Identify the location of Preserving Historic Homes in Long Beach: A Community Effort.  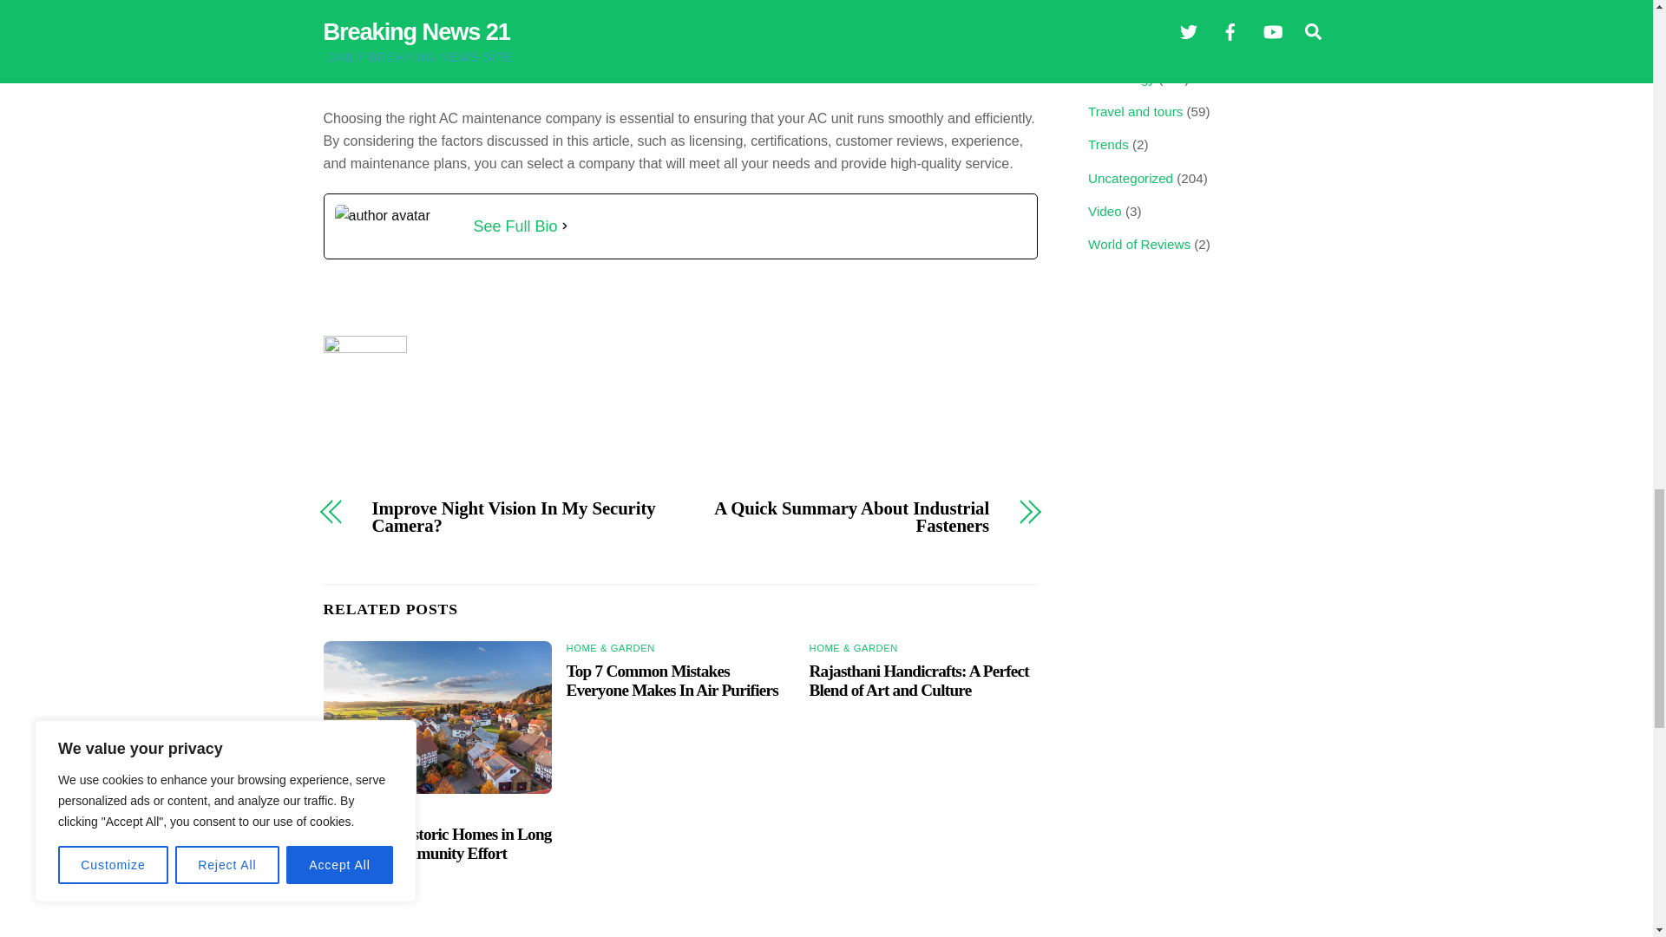
(437, 717).